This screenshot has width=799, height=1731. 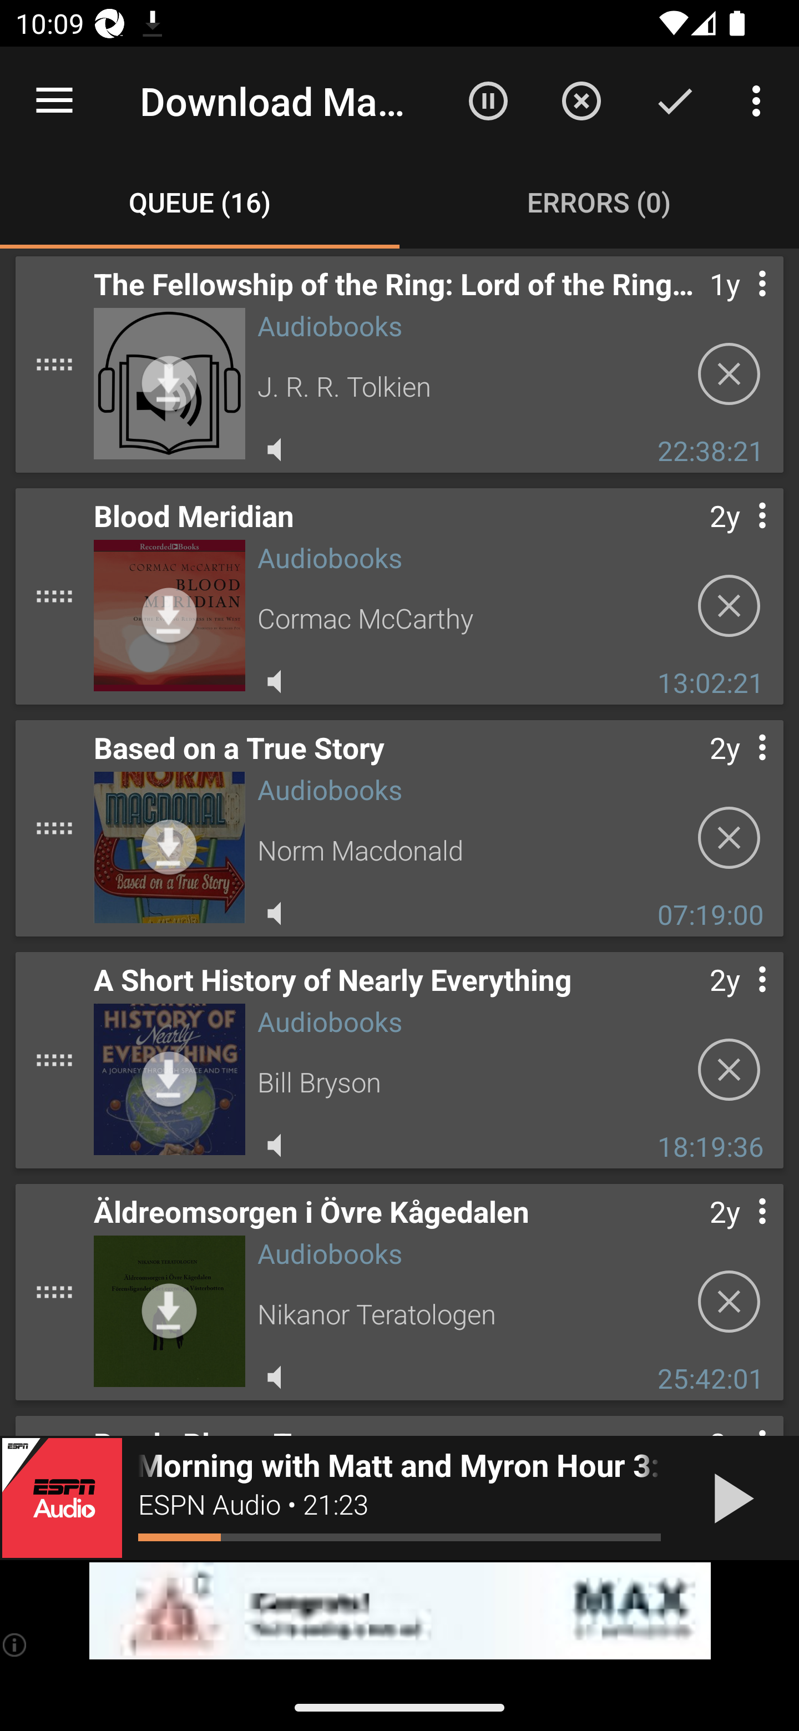 What do you see at coordinates (729, 606) in the screenshot?
I see `Cancel download` at bounding box center [729, 606].